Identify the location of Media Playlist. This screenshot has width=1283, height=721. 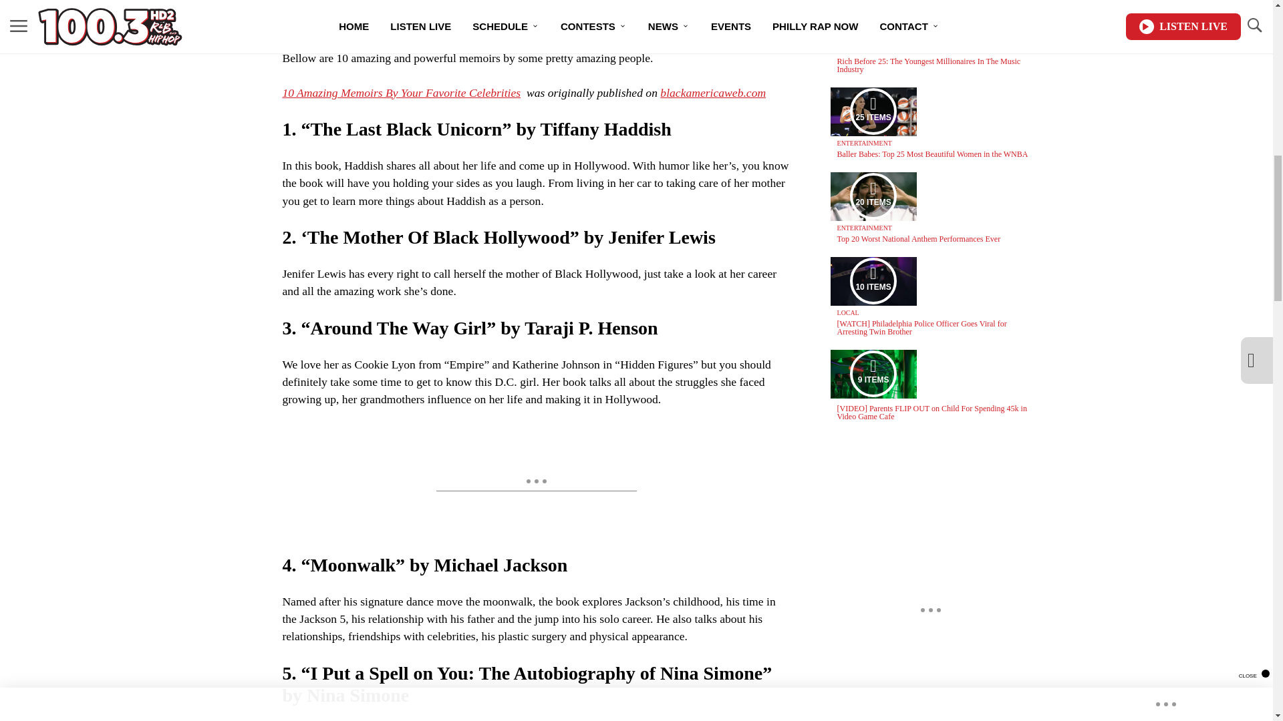
(873, 111).